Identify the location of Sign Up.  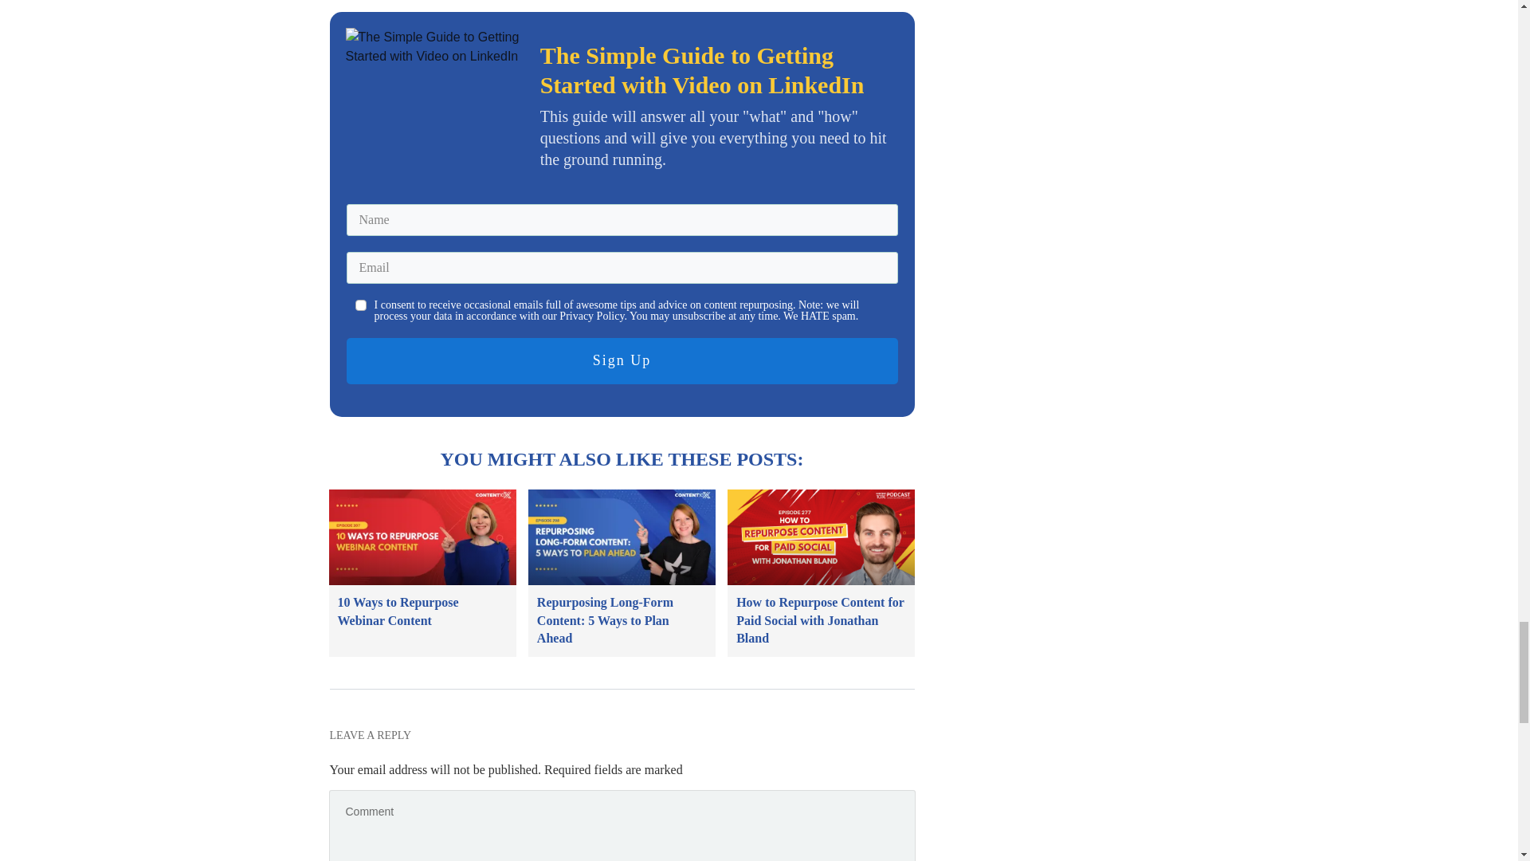
(621, 360).